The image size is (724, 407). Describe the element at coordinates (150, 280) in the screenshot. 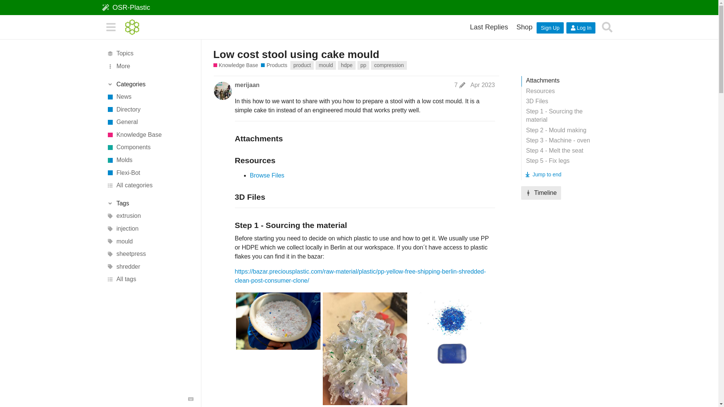

I see `All tags` at that location.